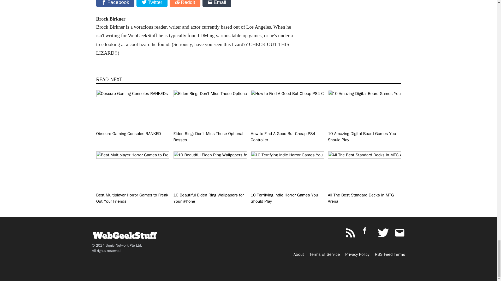 Image resolution: width=501 pixels, height=281 pixels. What do you see at coordinates (185, 4) in the screenshot?
I see `Share this article in Reddit` at bounding box center [185, 4].